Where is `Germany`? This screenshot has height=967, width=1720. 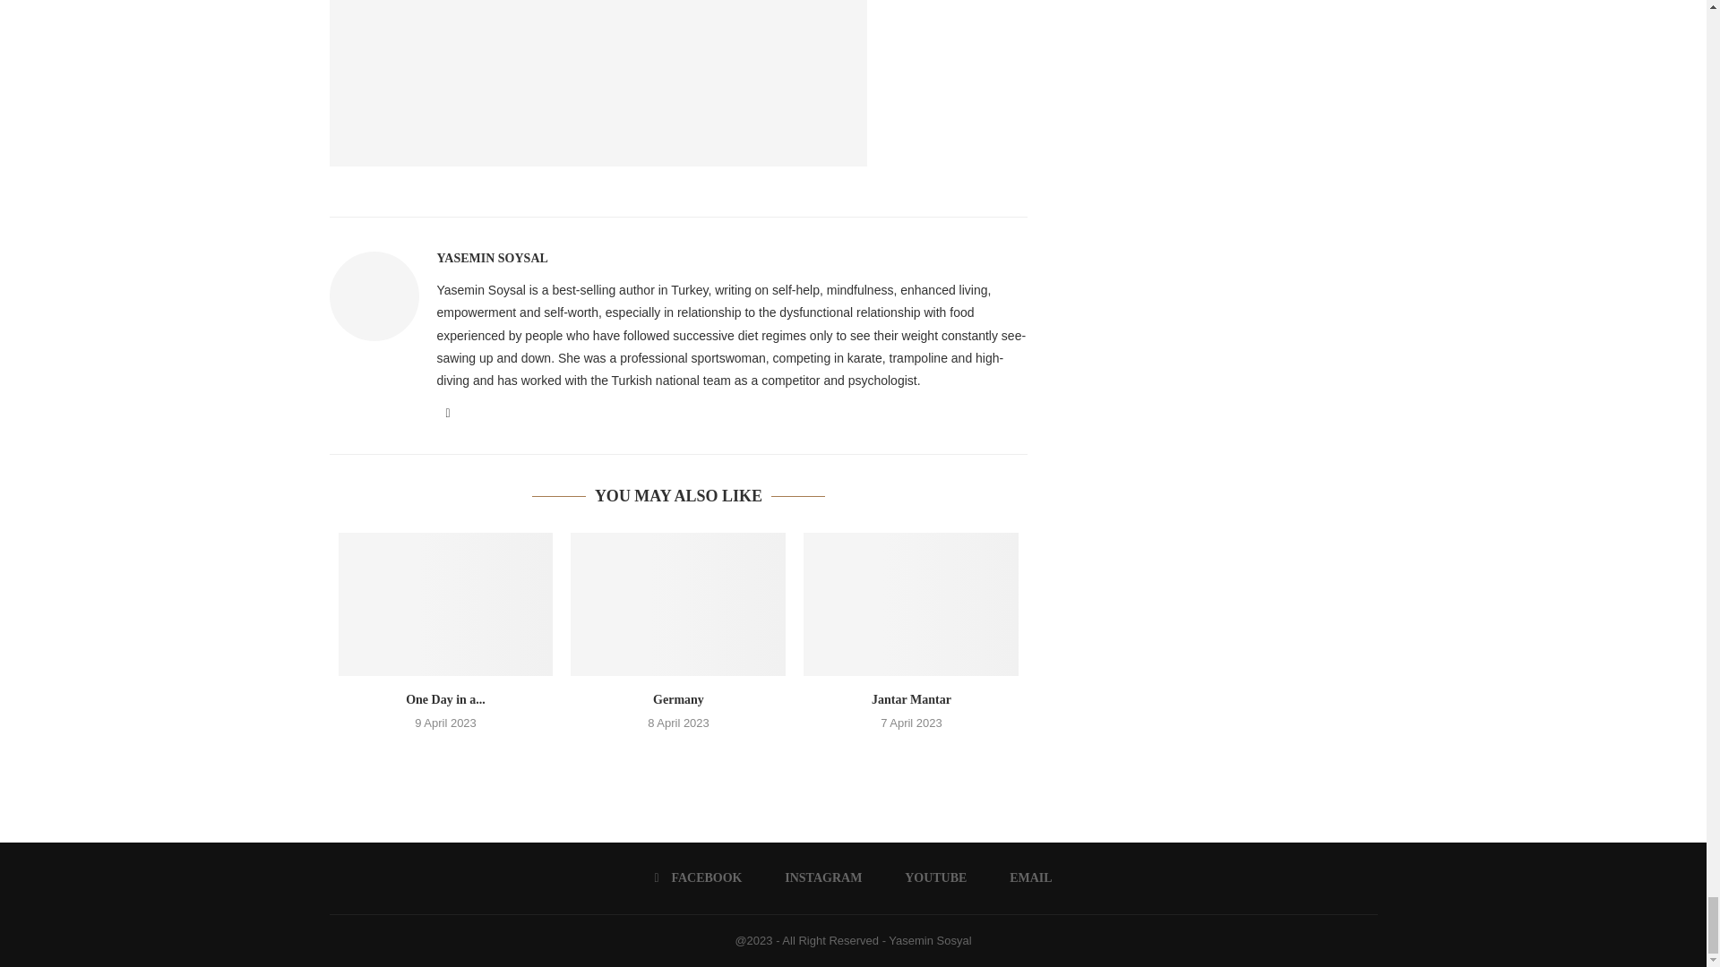 Germany is located at coordinates (678, 603).